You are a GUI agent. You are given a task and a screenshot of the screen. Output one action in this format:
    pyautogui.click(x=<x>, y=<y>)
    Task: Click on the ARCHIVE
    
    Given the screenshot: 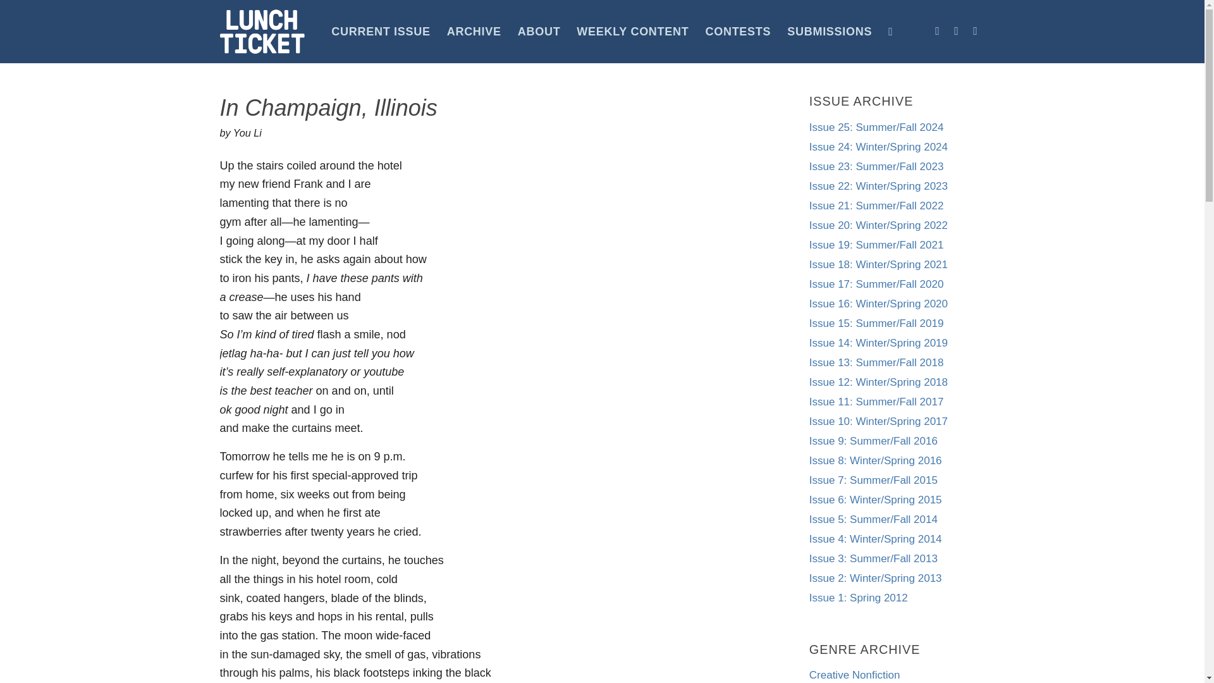 What is the action you would take?
    pyautogui.click(x=474, y=32)
    